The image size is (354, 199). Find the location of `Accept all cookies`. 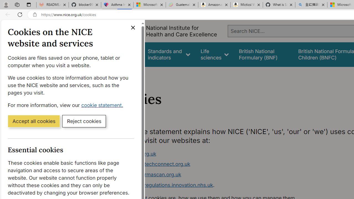

Accept all cookies is located at coordinates (34, 121).